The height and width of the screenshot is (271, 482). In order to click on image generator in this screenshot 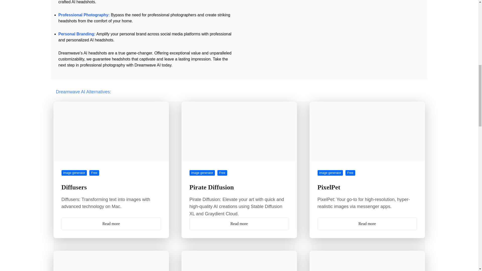, I will do `click(74, 173)`.